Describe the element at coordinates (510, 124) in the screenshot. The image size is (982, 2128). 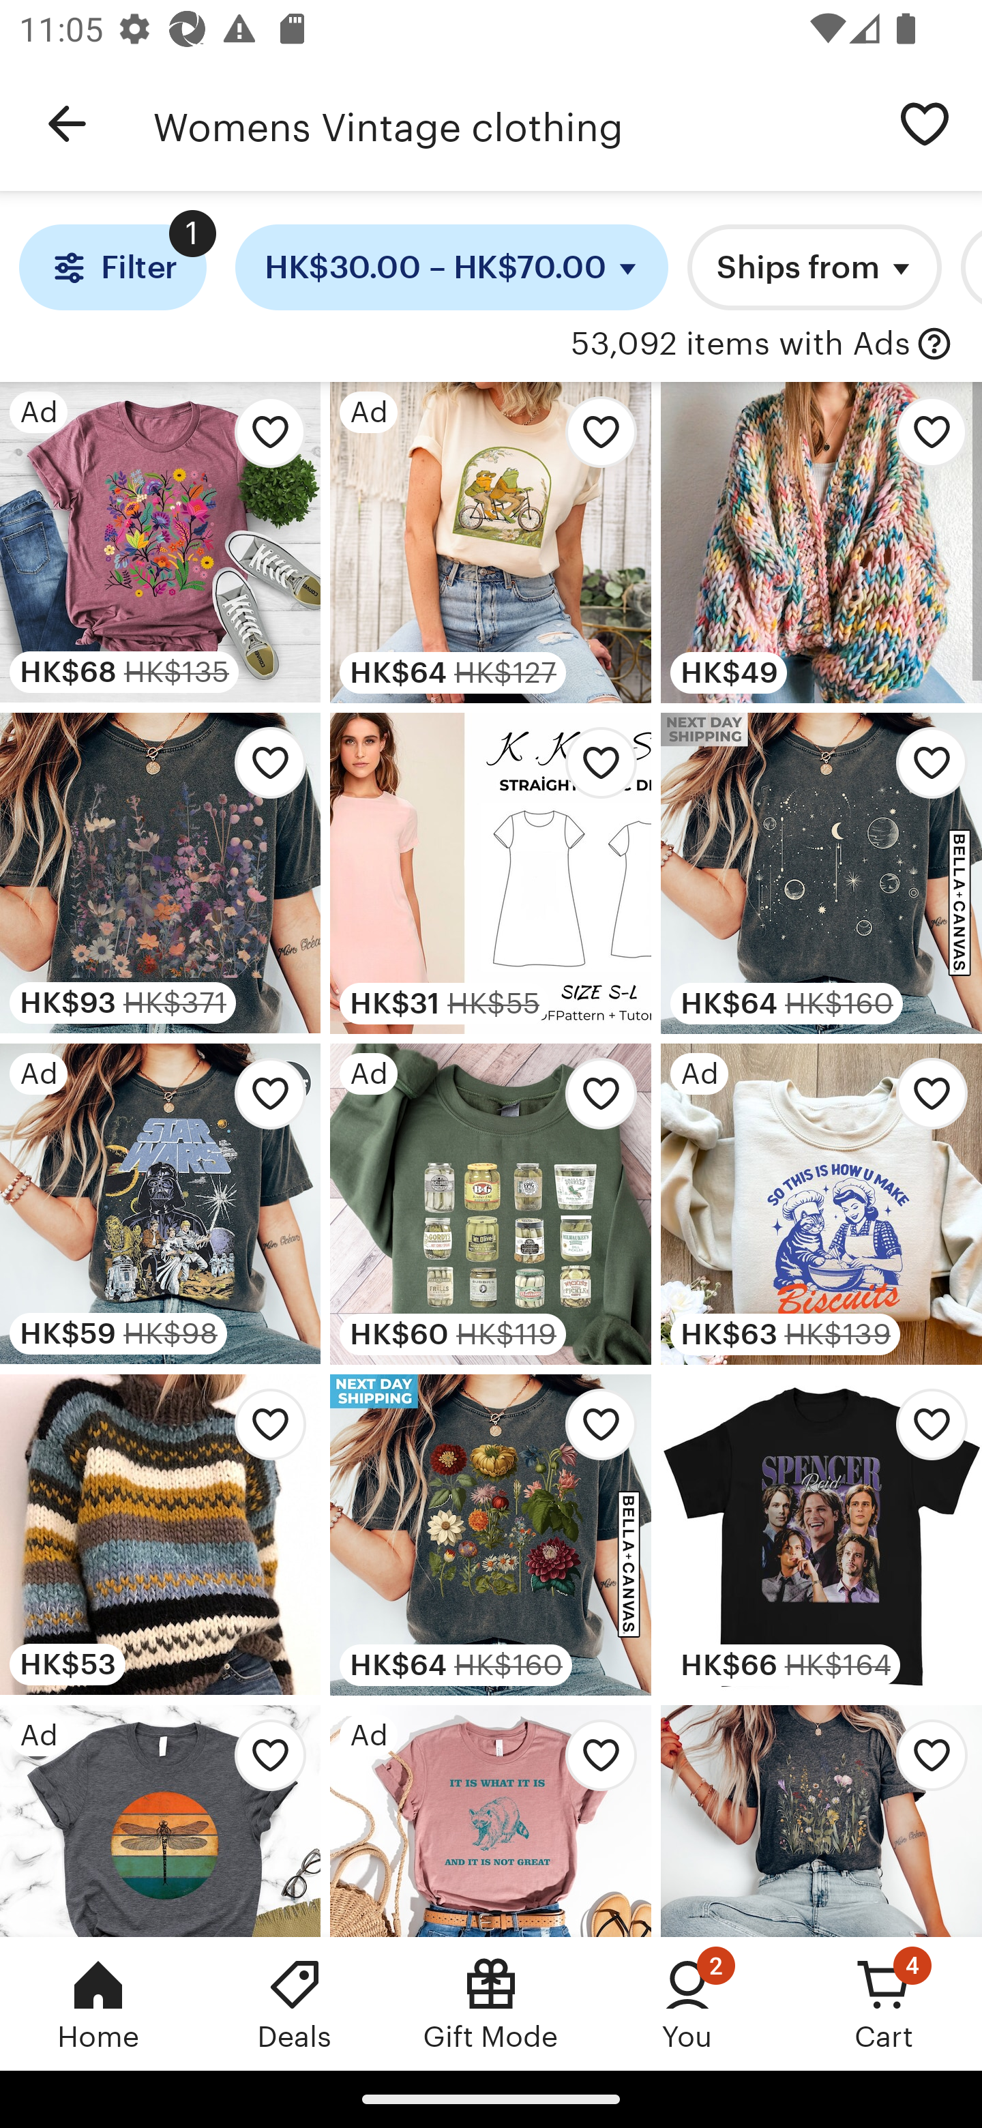
I see `Womens Vintage clothing` at that location.